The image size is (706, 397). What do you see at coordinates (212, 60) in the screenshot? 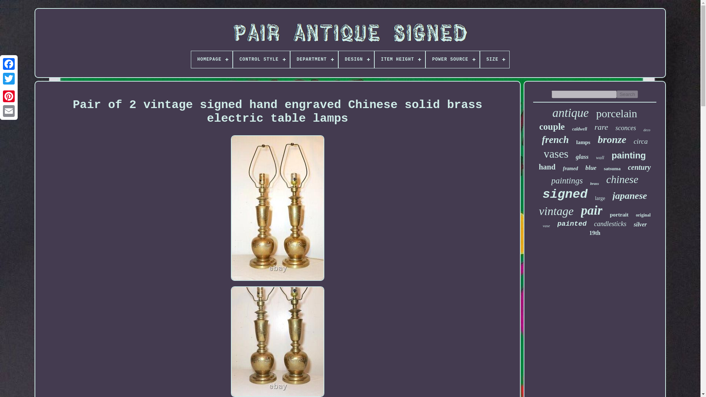
I see `HOMEPAGE` at bounding box center [212, 60].